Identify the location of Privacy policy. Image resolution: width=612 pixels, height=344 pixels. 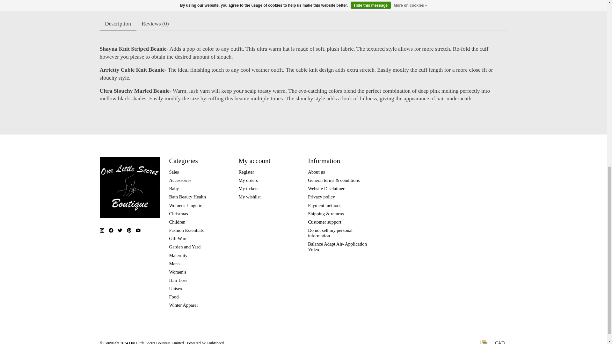
(321, 197).